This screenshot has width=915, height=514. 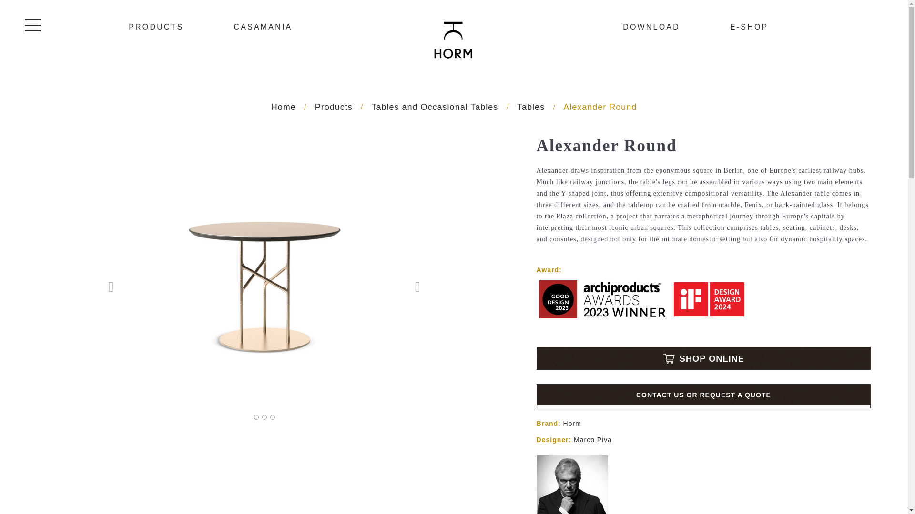 What do you see at coordinates (530, 107) in the screenshot?
I see `Tables` at bounding box center [530, 107].